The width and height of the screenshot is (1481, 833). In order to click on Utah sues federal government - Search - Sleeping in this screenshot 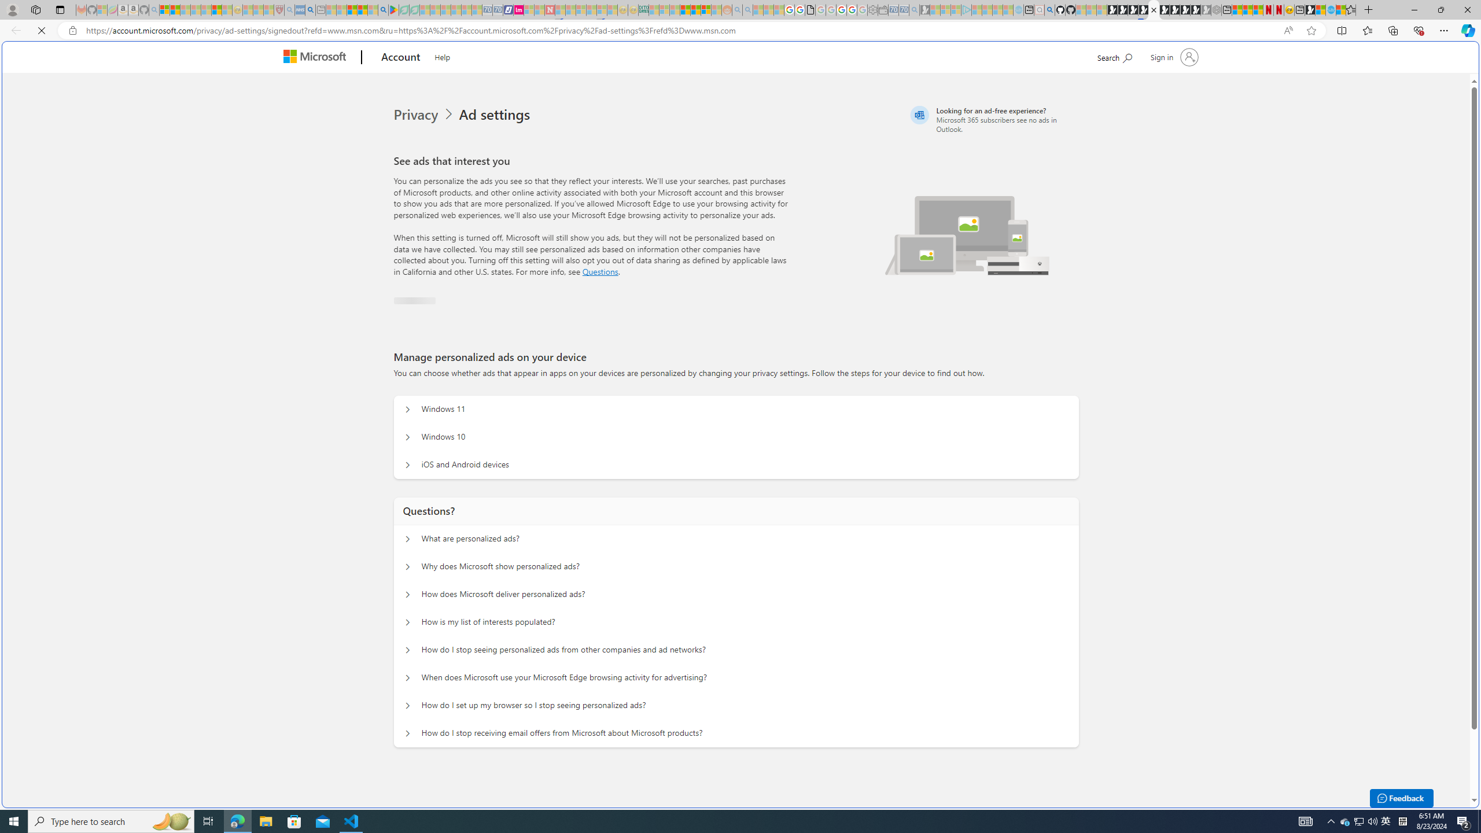, I will do `click(747, 10)`.